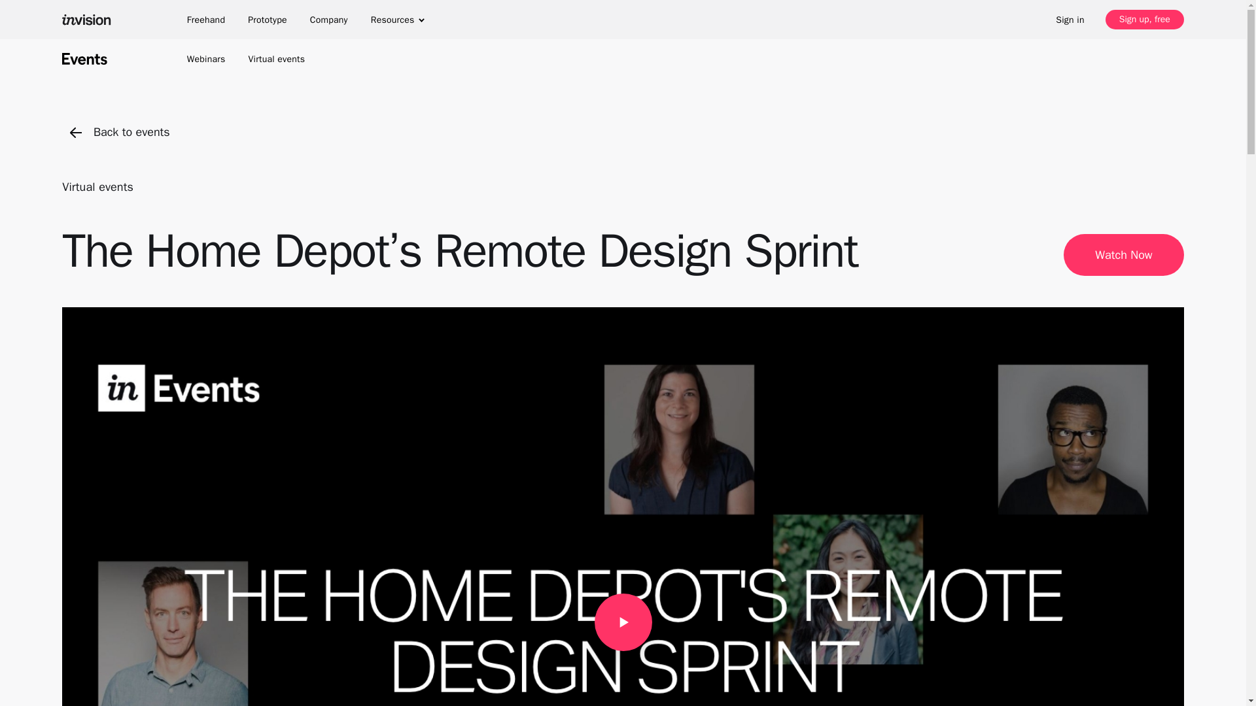  What do you see at coordinates (91, 20) in the screenshot?
I see `invisionapp, inc.` at bounding box center [91, 20].